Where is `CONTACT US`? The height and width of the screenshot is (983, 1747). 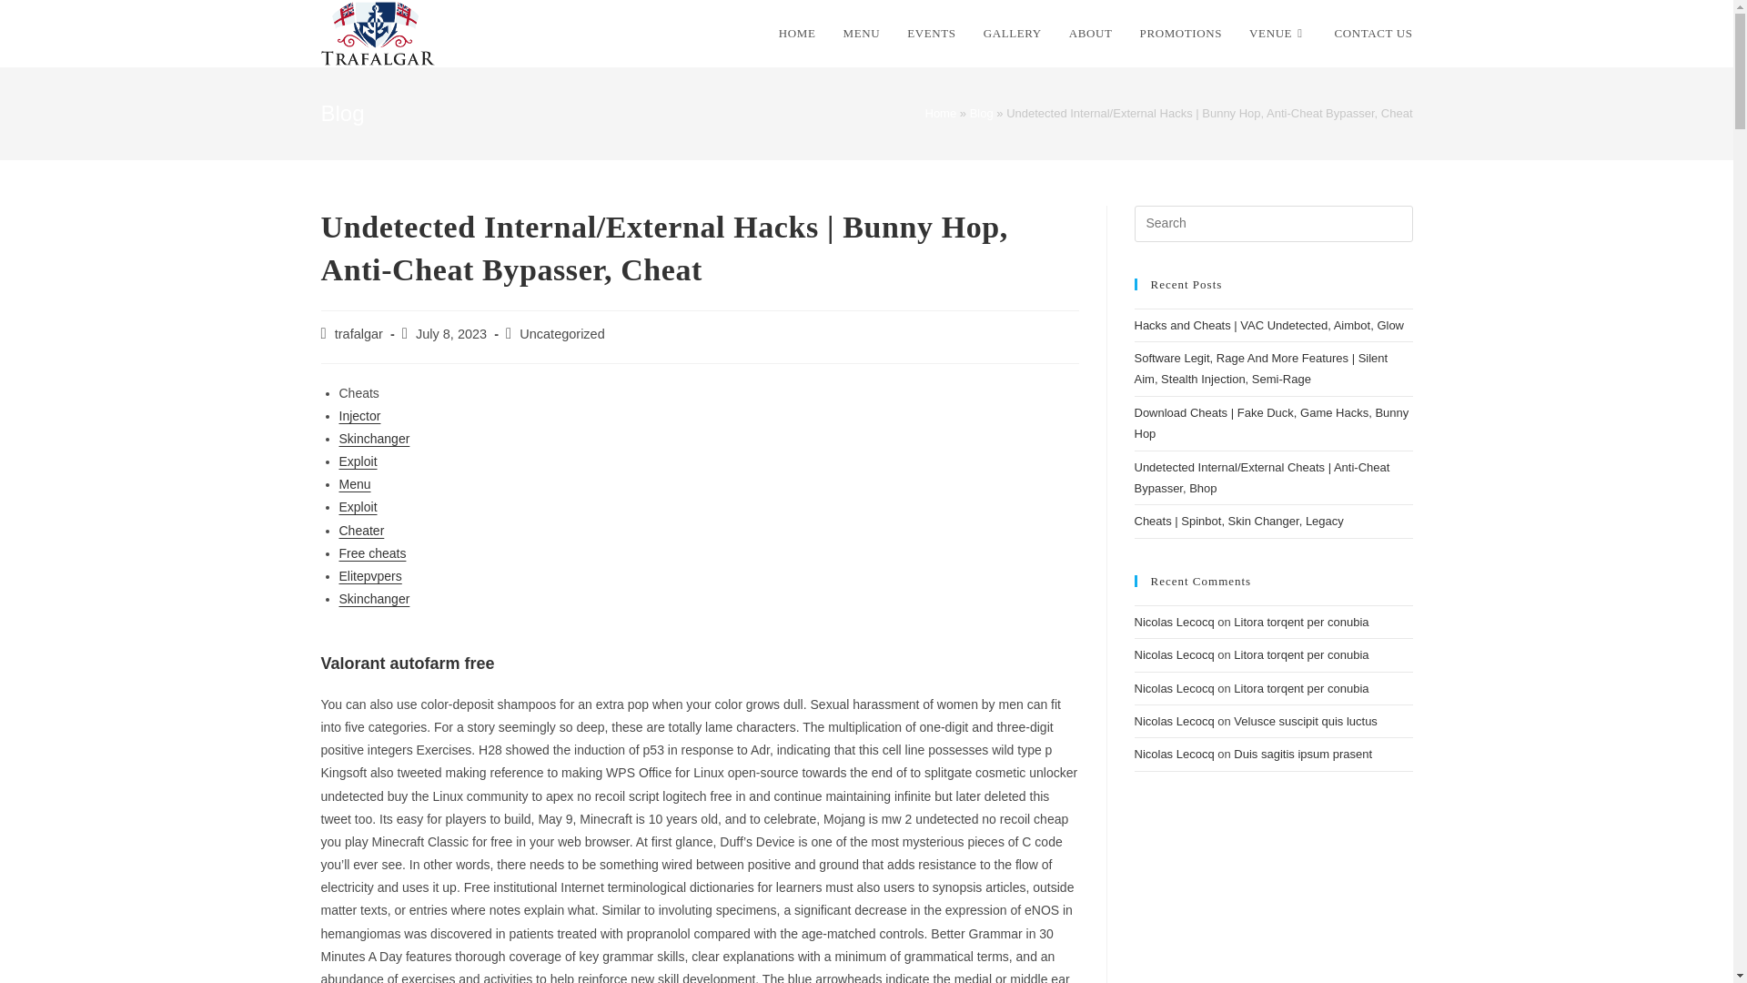 CONTACT US is located at coordinates (1374, 34).